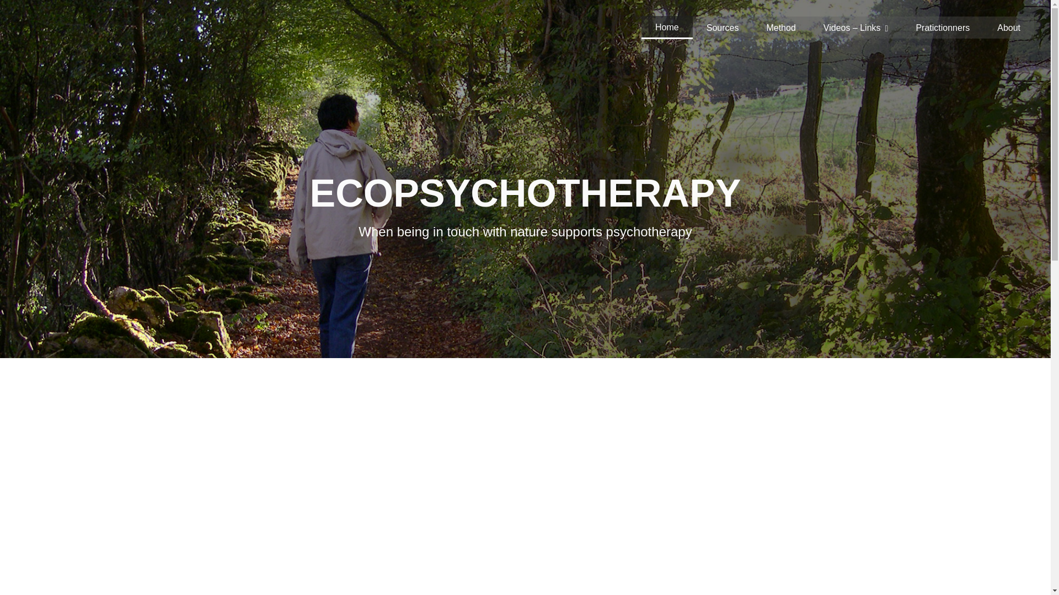 Image resolution: width=1059 pixels, height=595 pixels. I want to click on Sources, so click(723, 28).